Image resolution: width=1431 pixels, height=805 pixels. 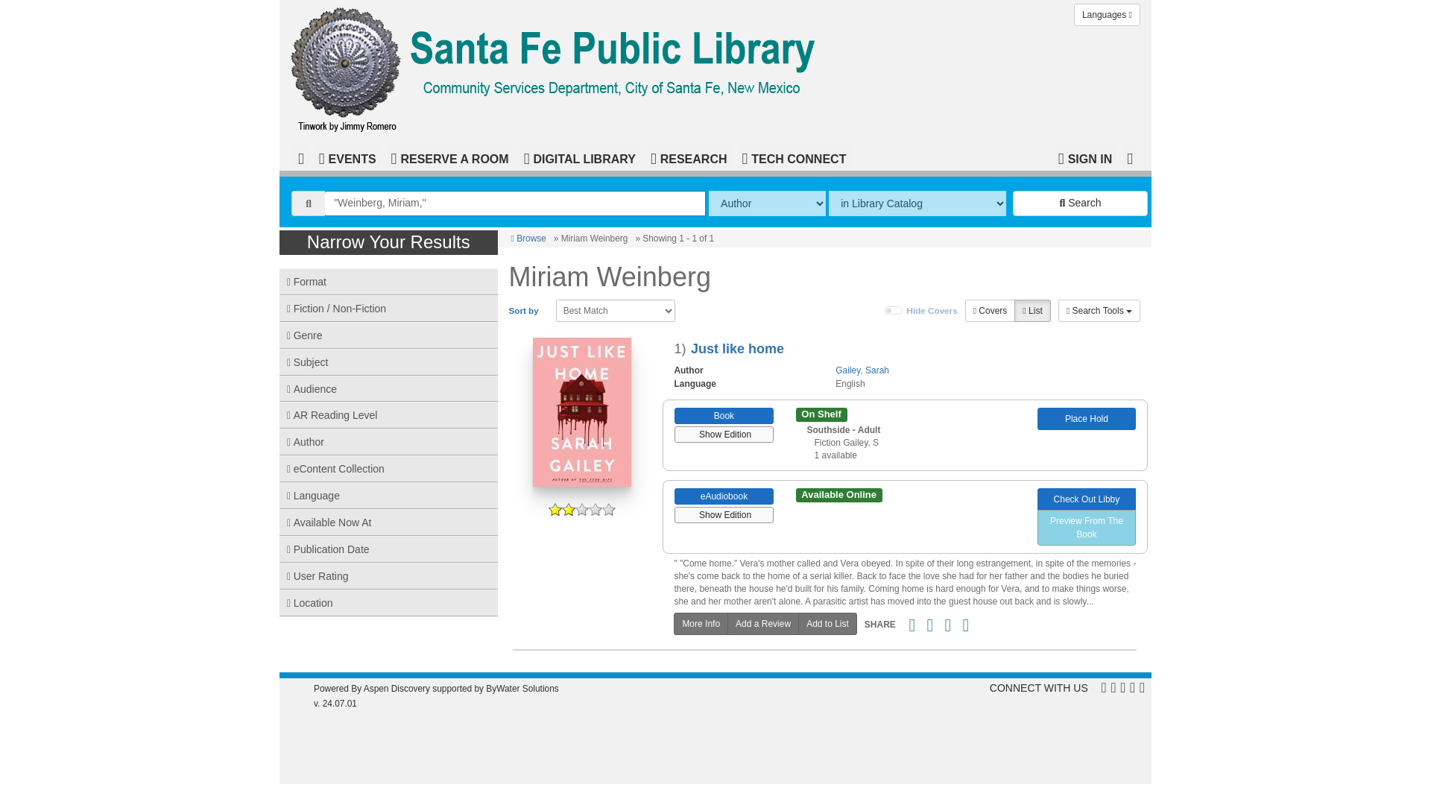 I want to click on on, so click(x=893, y=311).